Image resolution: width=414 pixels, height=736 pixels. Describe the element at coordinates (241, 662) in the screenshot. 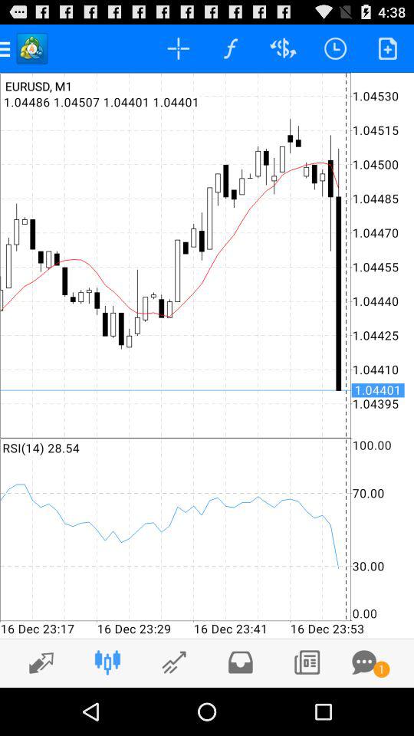

I see `save to folder` at that location.